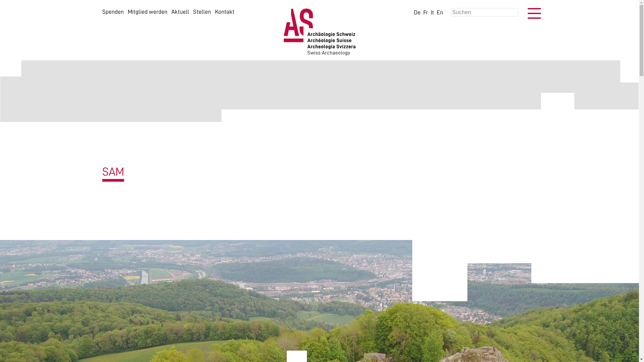 The width and height of the screenshot is (644, 362). I want to click on It, so click(432, 12).